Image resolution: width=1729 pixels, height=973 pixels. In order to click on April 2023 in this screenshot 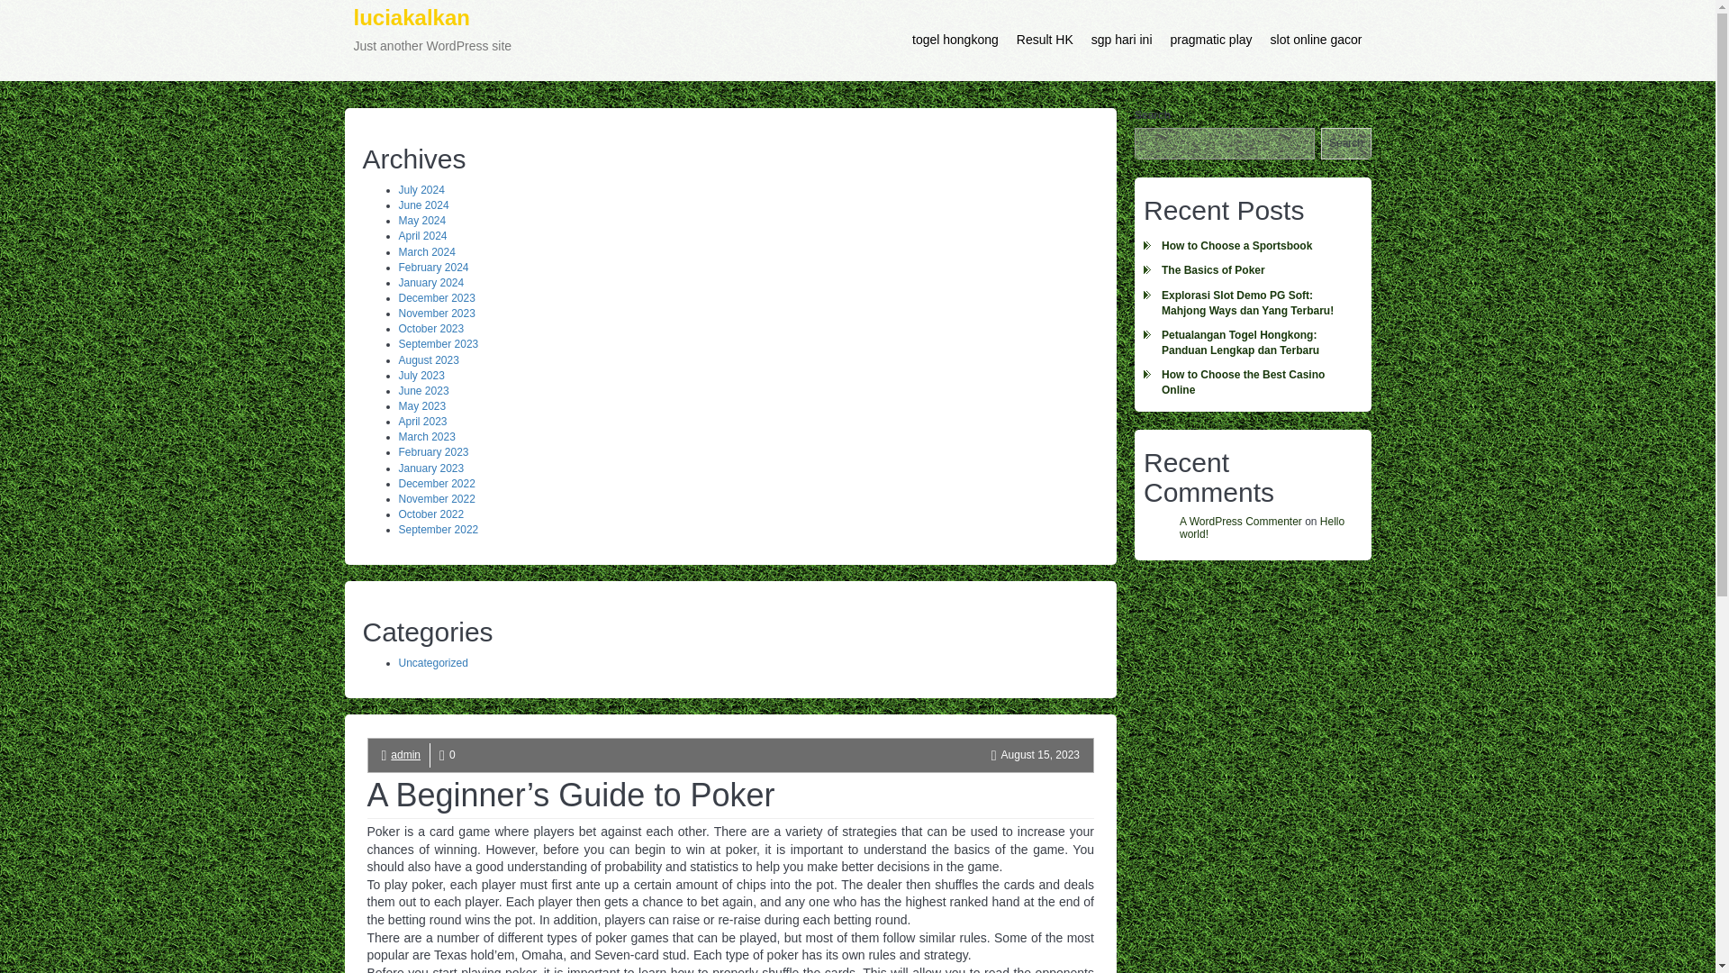, I will do `click(421, 422)`.